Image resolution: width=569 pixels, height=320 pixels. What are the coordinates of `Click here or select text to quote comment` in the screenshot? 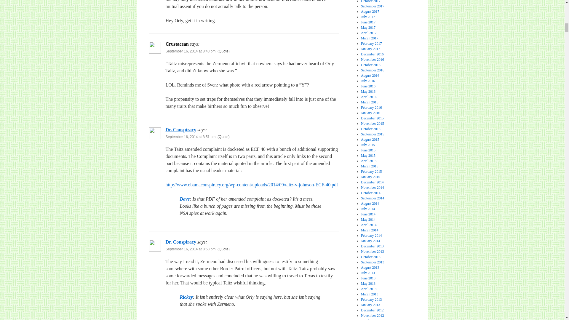 It's located at (223, 249).